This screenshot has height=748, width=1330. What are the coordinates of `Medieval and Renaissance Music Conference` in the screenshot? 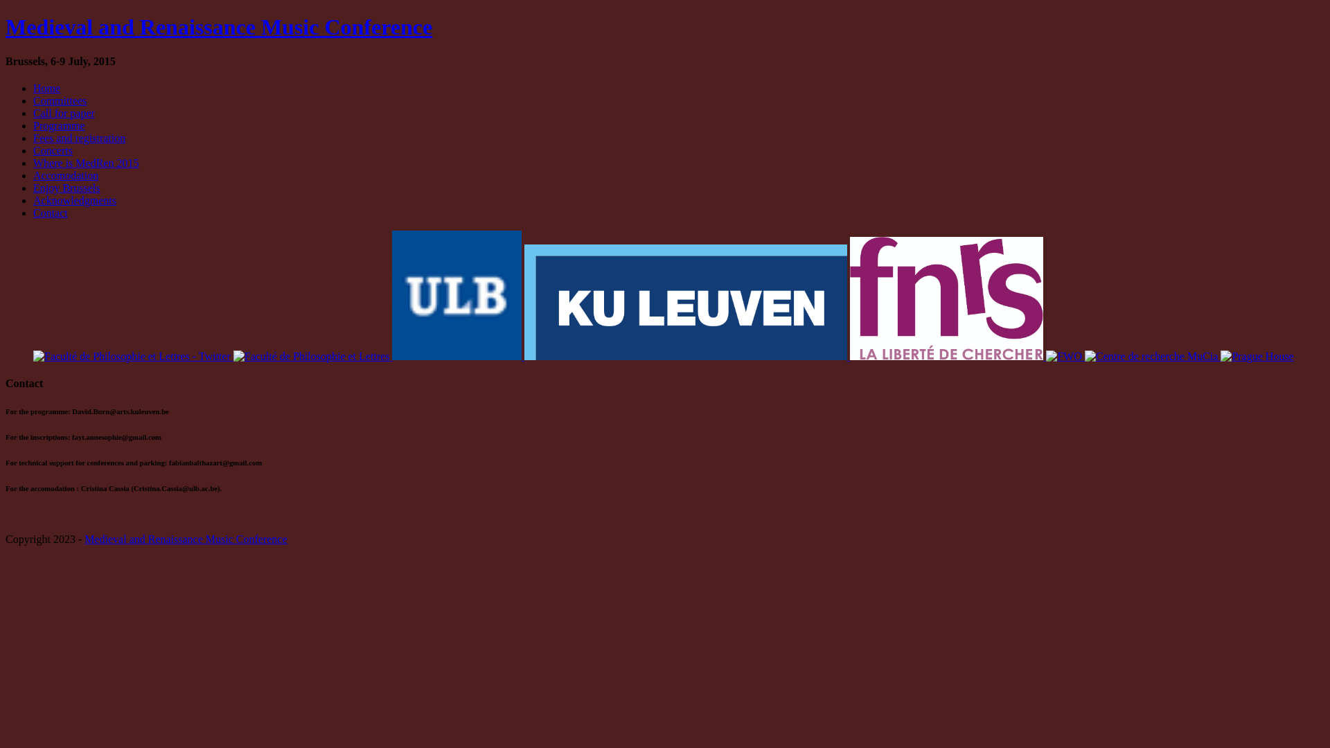 It's located at (186, 539).